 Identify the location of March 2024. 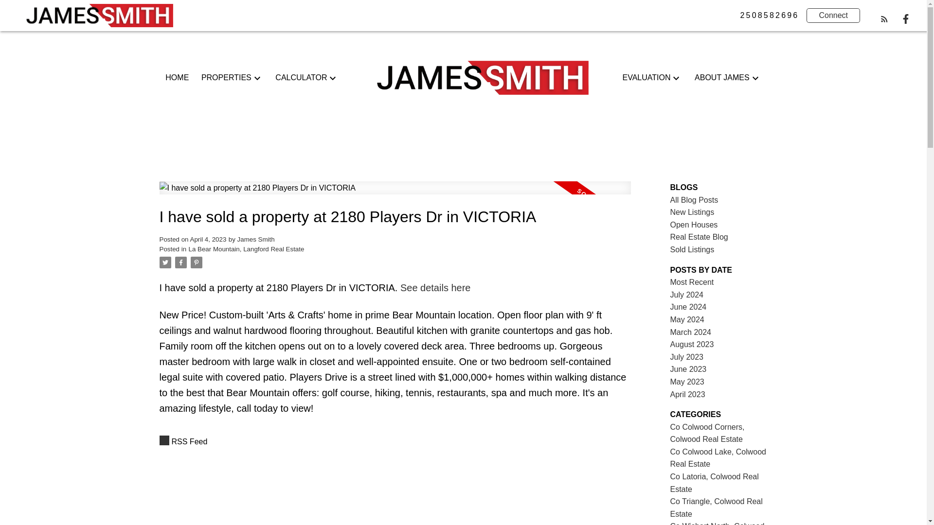
(691, 332).